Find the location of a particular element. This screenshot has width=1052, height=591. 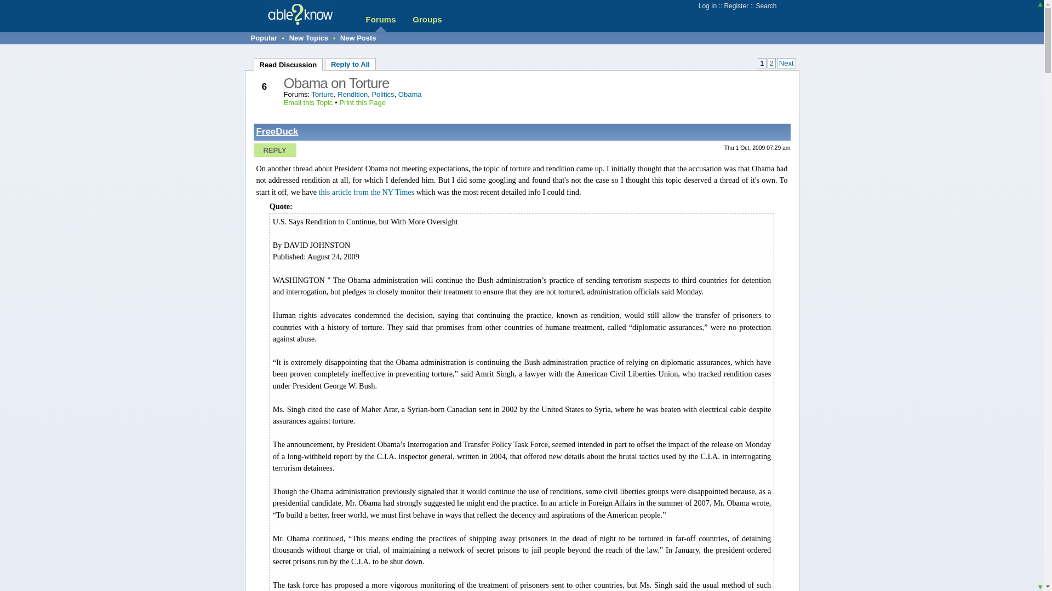

Search is located at coordinates (765, 6).